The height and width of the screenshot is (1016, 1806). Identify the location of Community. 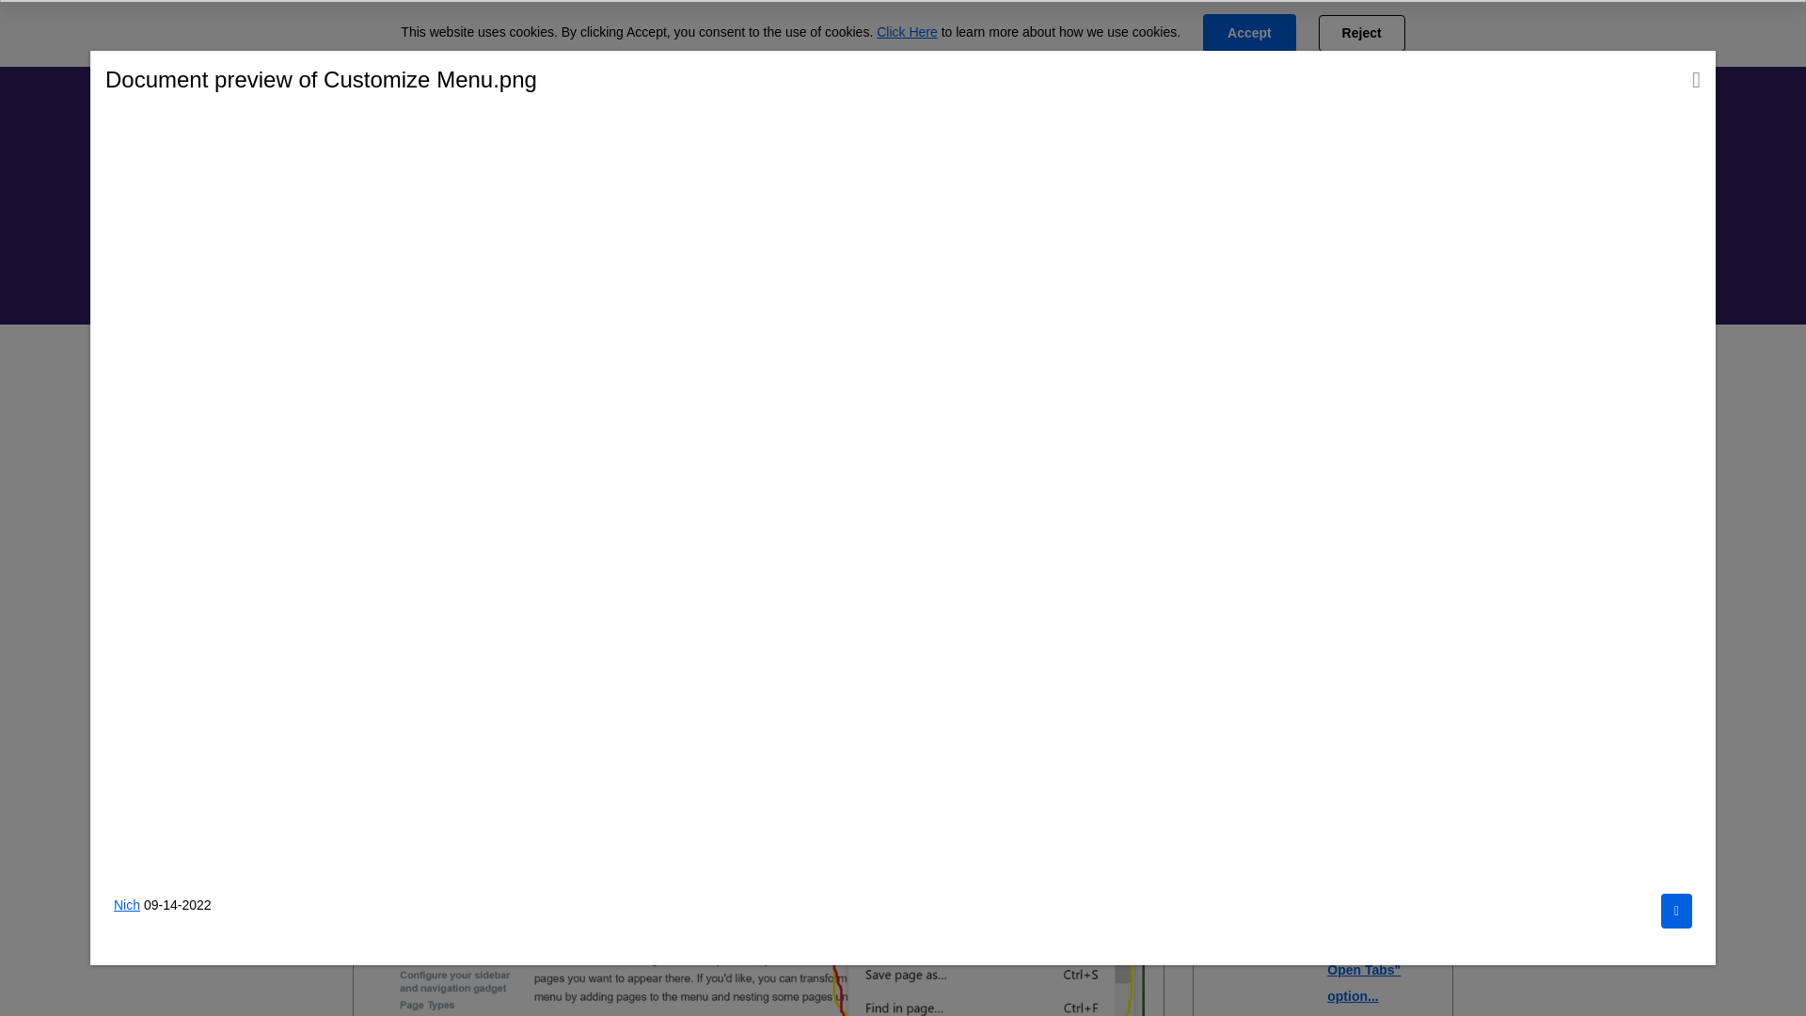
(761, 49).